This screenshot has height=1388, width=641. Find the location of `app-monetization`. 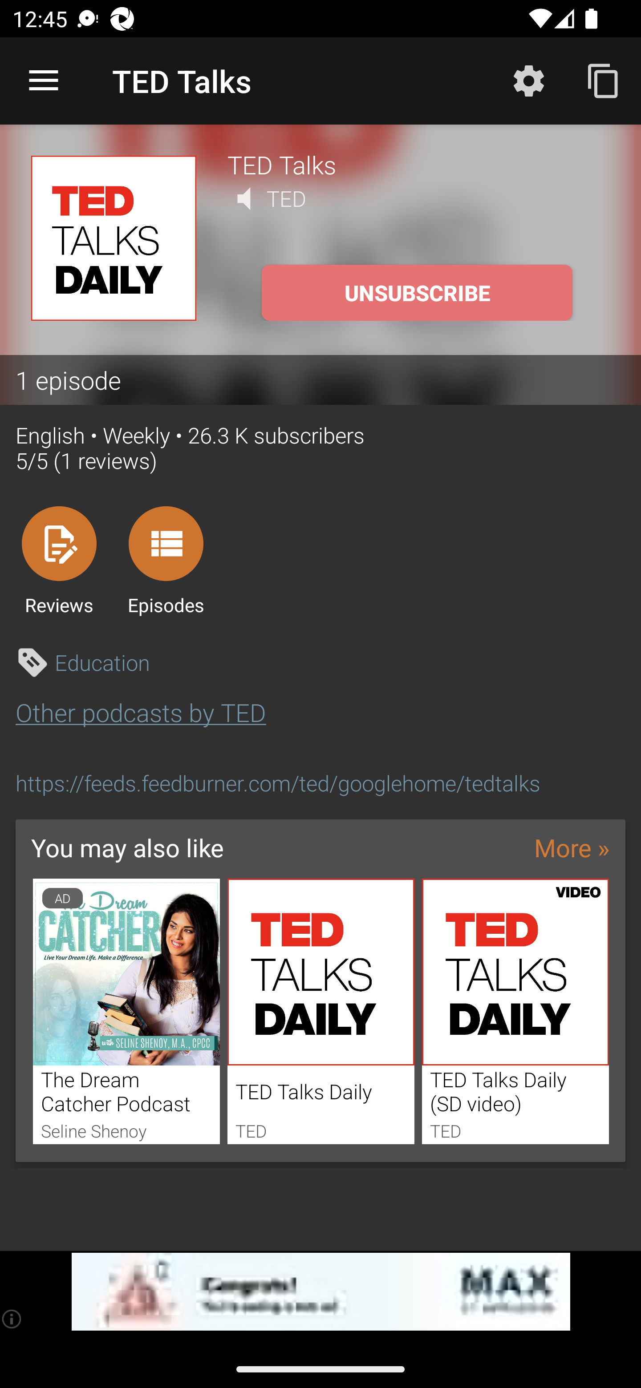

app-monetization is located at coordinates (320, 1292).